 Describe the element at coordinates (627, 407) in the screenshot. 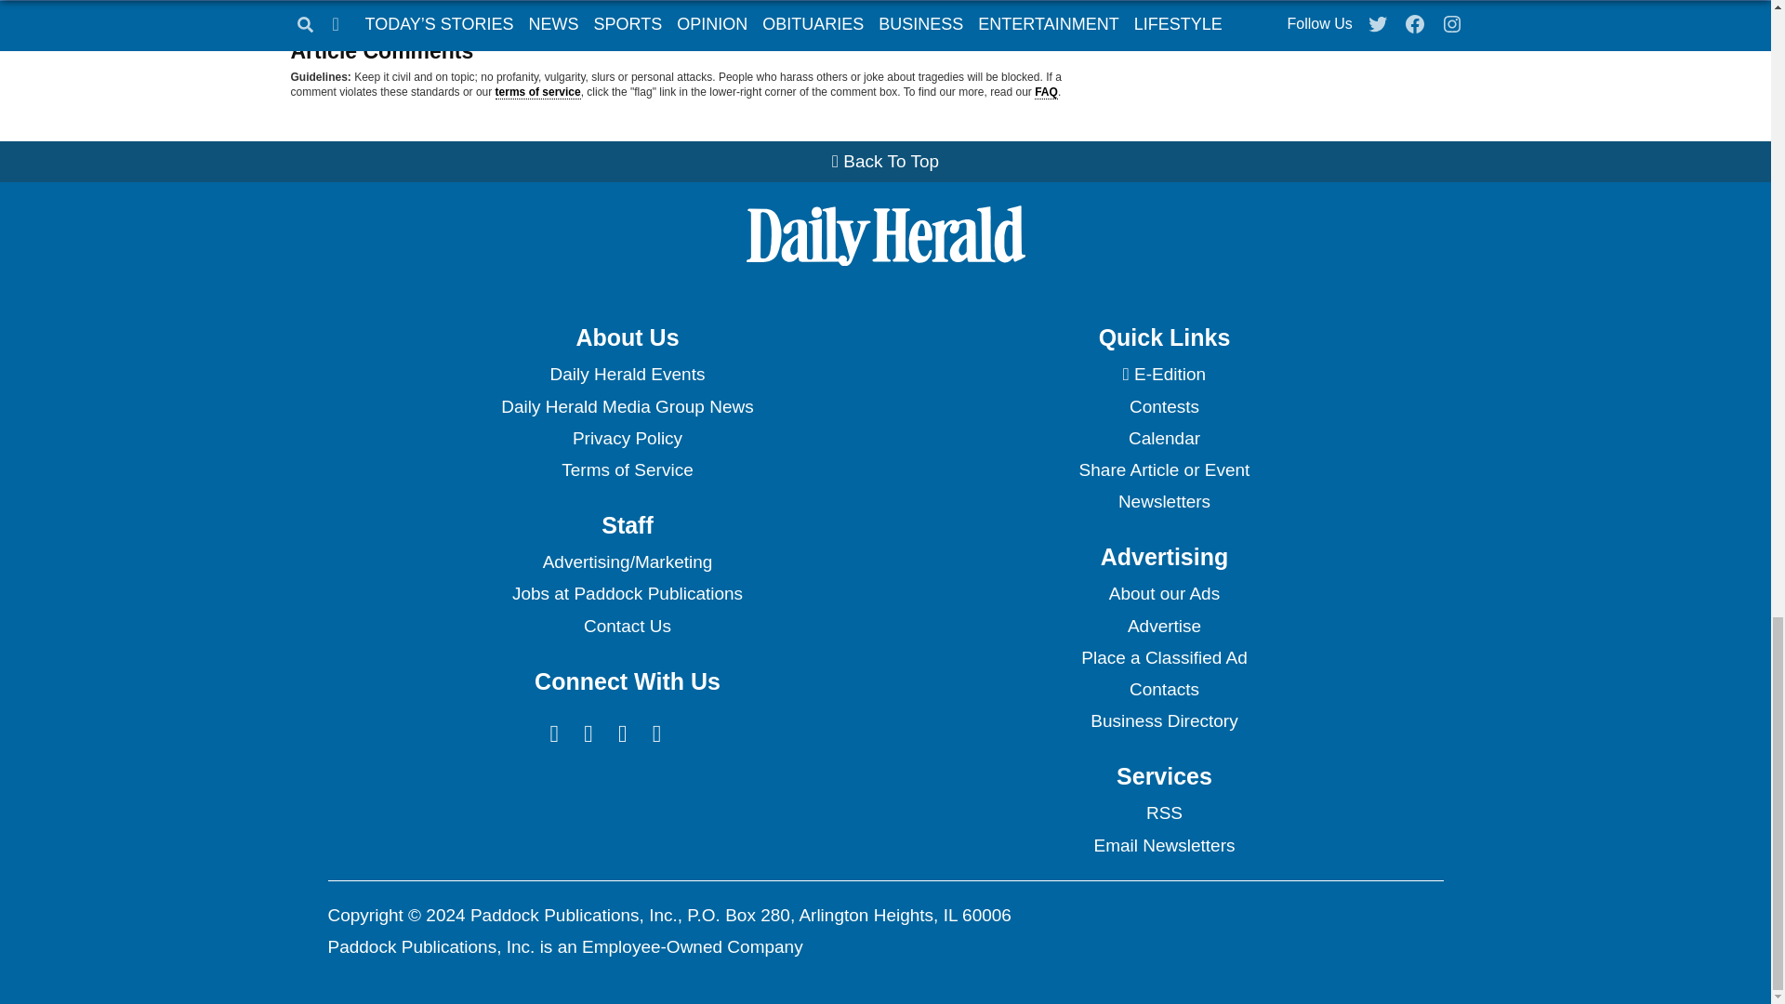

I see `Daily Herald Media Group News` at that location.